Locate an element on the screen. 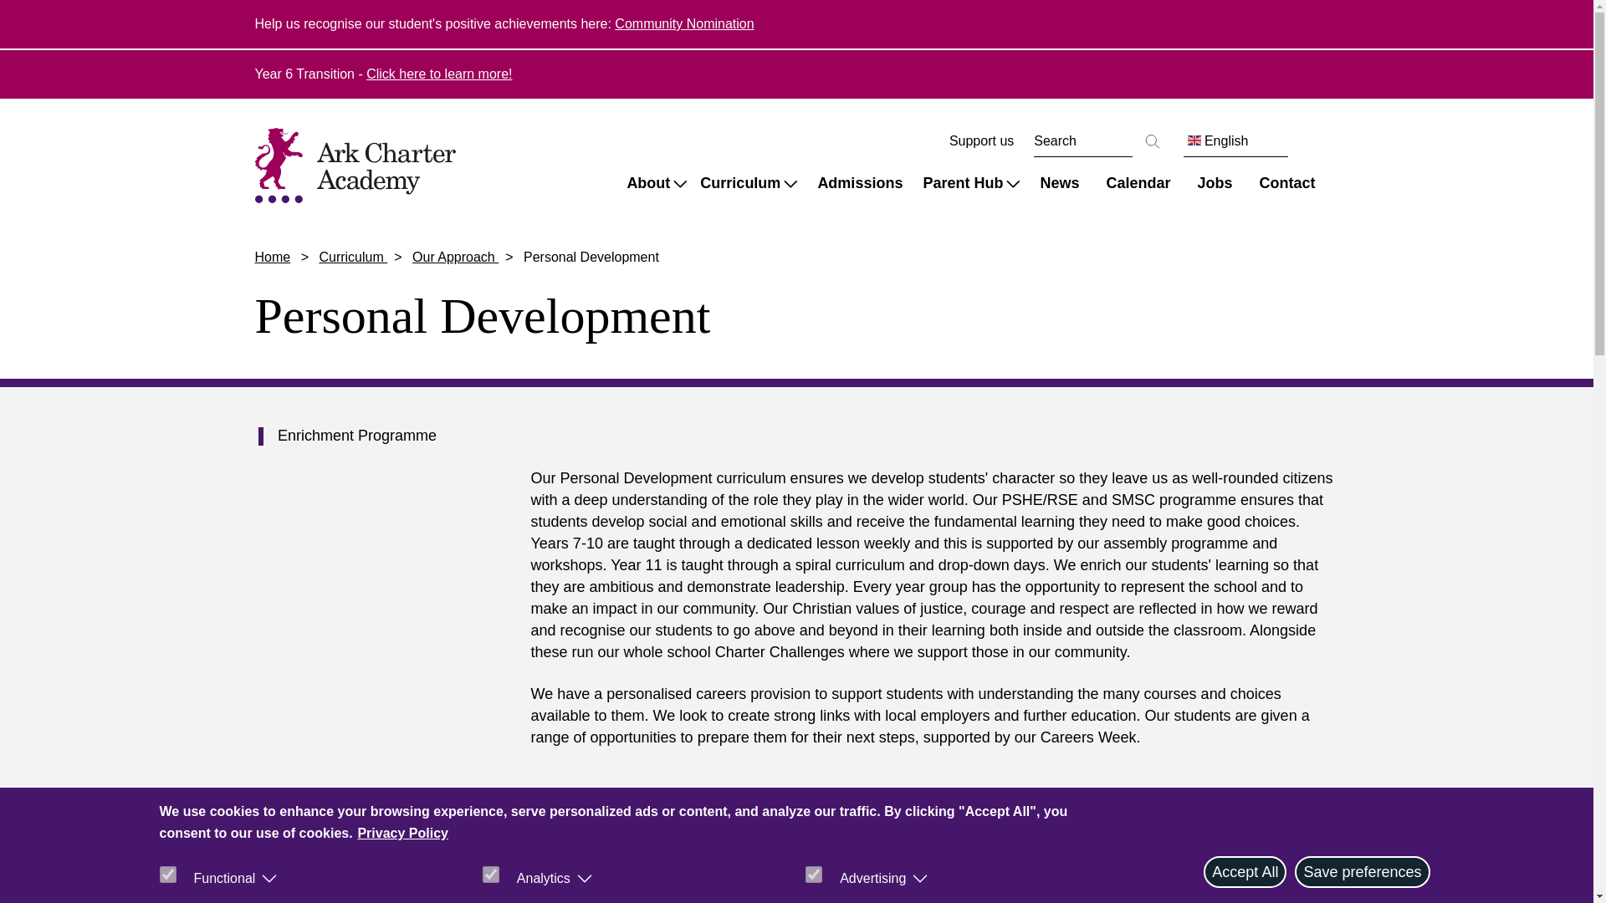 This screenshot has width=1606, height=903. Accept All is located at coordinates (1245, 871).